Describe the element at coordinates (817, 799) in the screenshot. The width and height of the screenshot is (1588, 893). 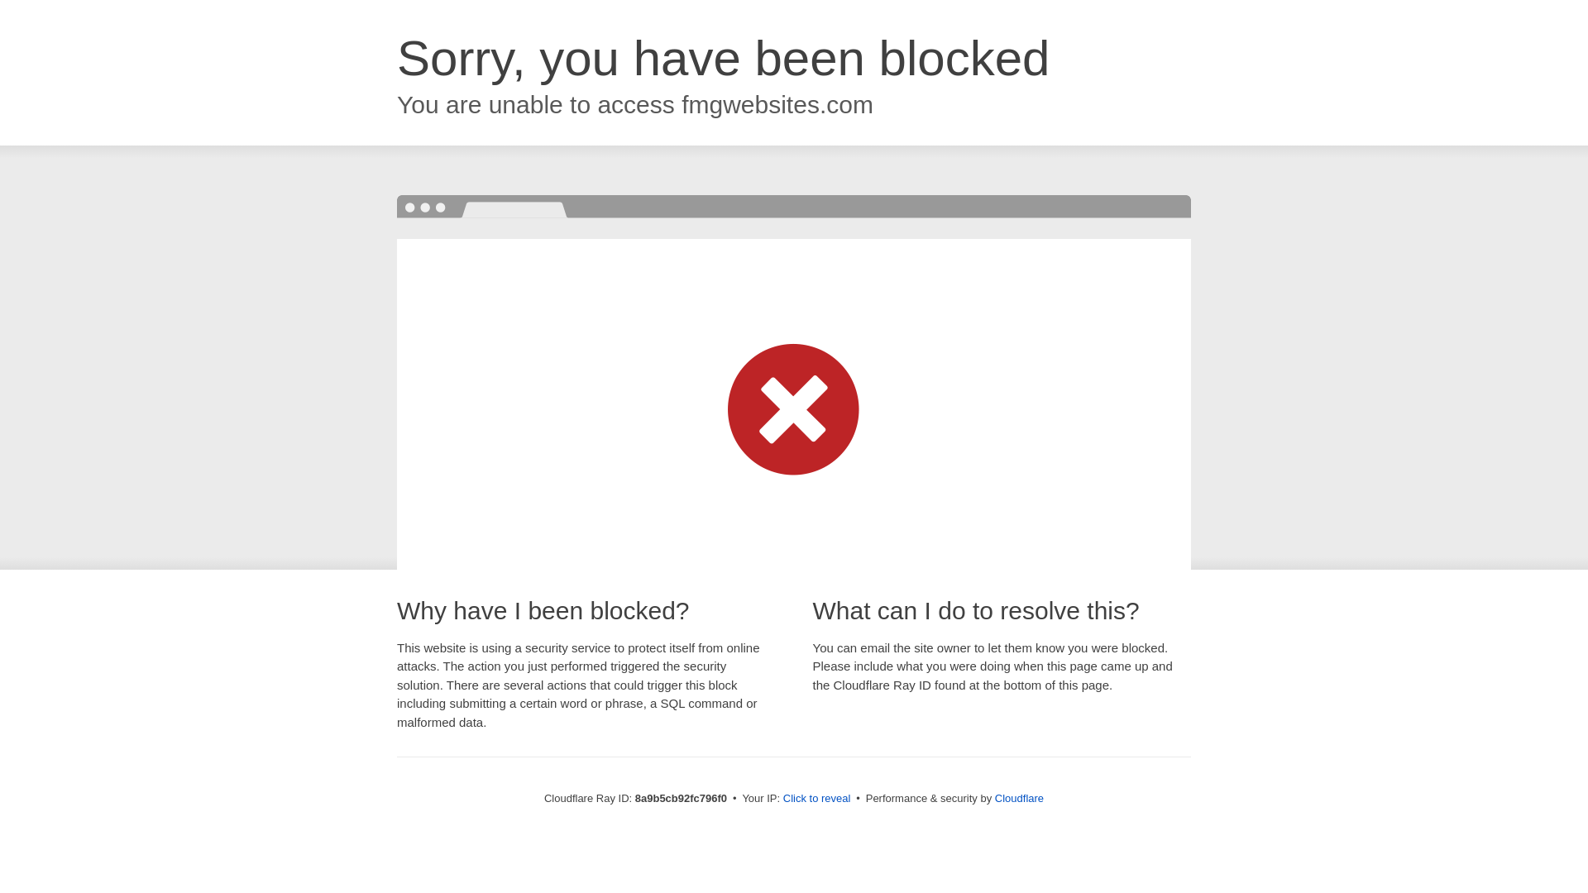
I see `Click to reveal` at that location.